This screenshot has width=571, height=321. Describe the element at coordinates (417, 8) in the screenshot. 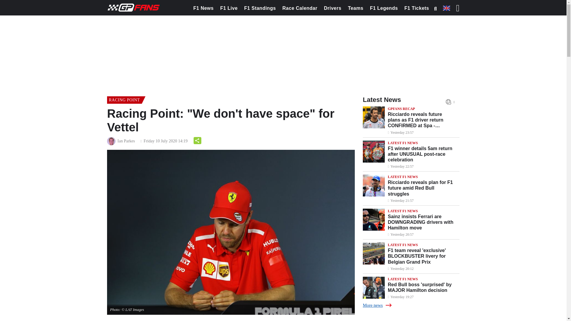

I see `F1 Tickets` at that location.